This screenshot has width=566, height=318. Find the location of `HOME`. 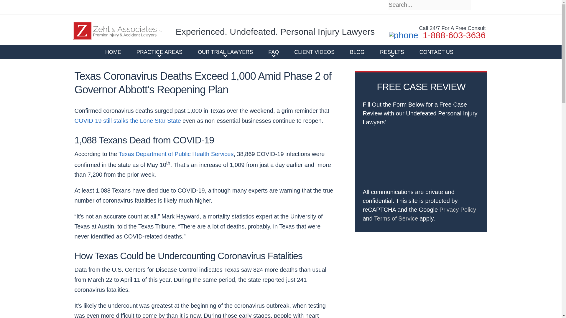

HOME is located at coordinates (113, 52).